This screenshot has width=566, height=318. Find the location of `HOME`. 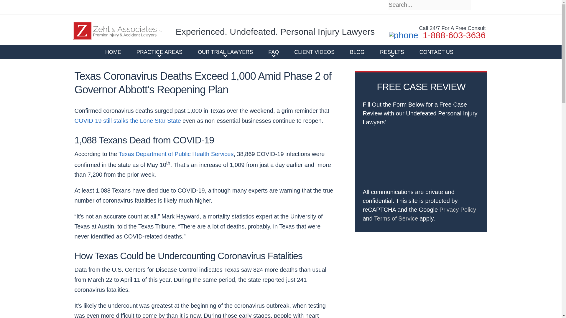

HOME is located at coordinates (113, 52).